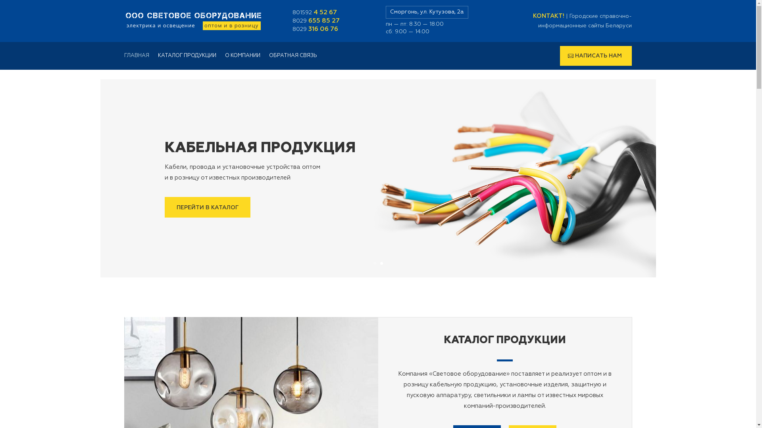 This screenshot has height=428, width=762. I want to click on 655 85 27, so click(324, 21).